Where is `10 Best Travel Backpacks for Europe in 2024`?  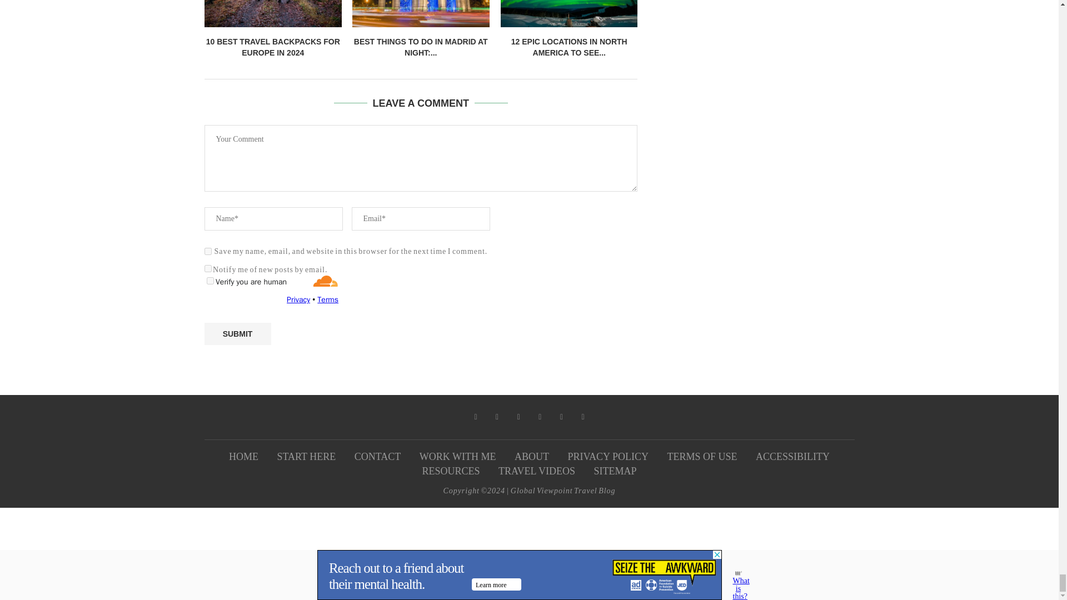
10 Best Travel Backpacks for Europe in 2024 is located at coordinates (273, 13).